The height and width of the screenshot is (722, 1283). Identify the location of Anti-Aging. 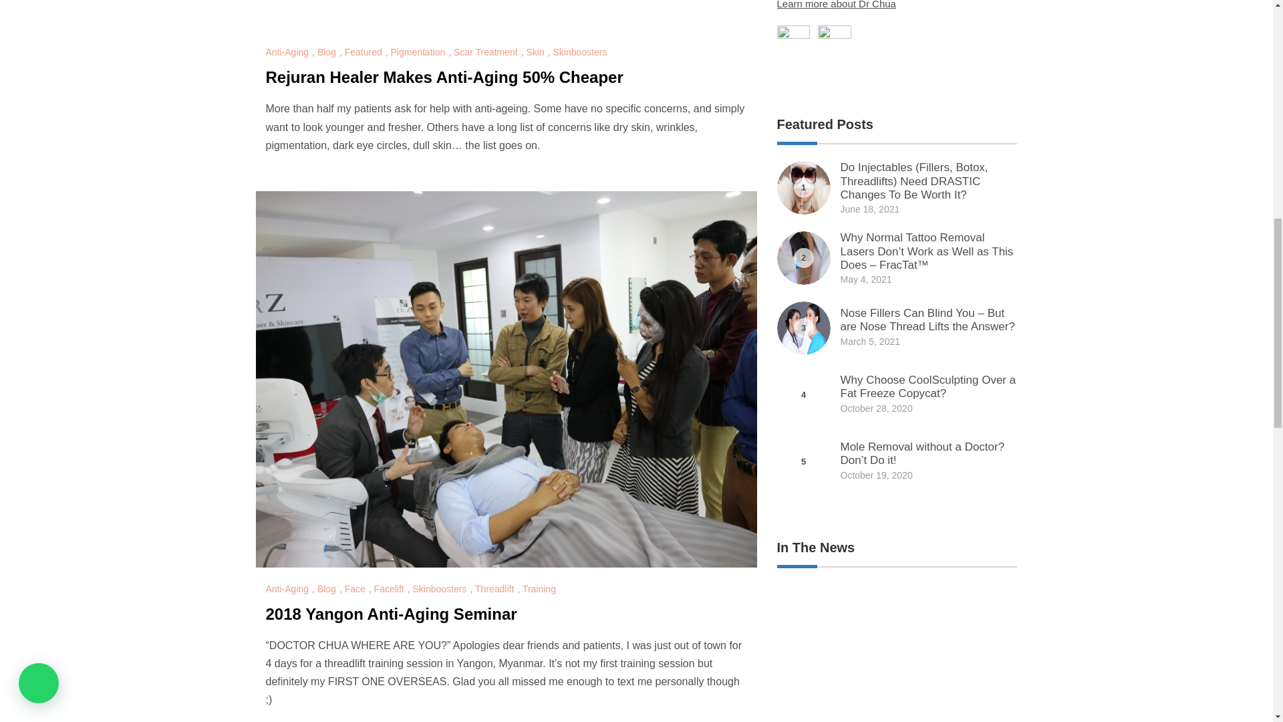
(289, 52).